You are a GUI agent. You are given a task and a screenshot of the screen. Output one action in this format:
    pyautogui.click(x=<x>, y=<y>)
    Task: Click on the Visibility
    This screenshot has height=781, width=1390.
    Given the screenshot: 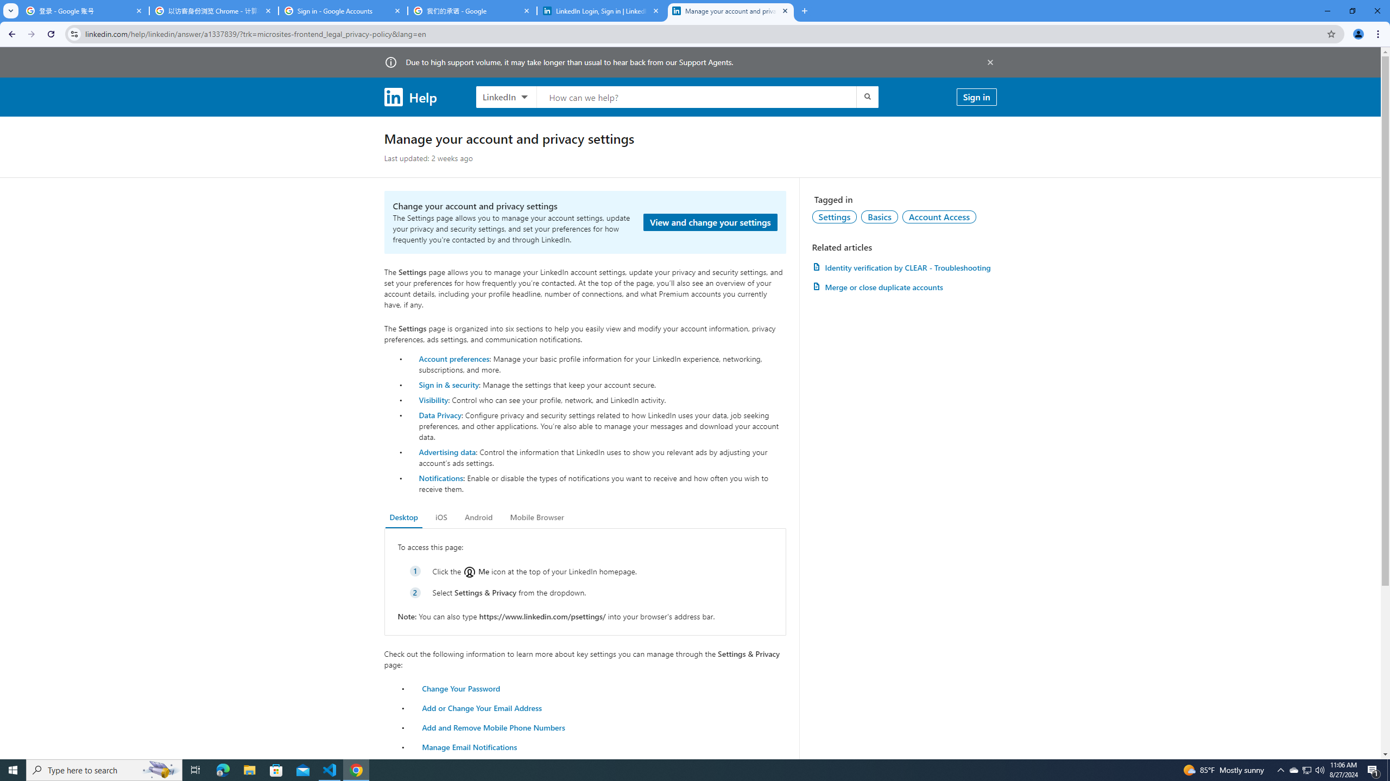 What is the action you would take?
    pyautogui.click(x=433, y=400)
    